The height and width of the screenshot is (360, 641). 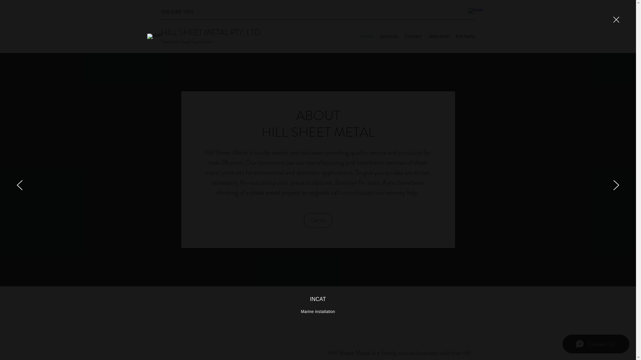 I want to click on Call Us, so click(x=318, y=221).